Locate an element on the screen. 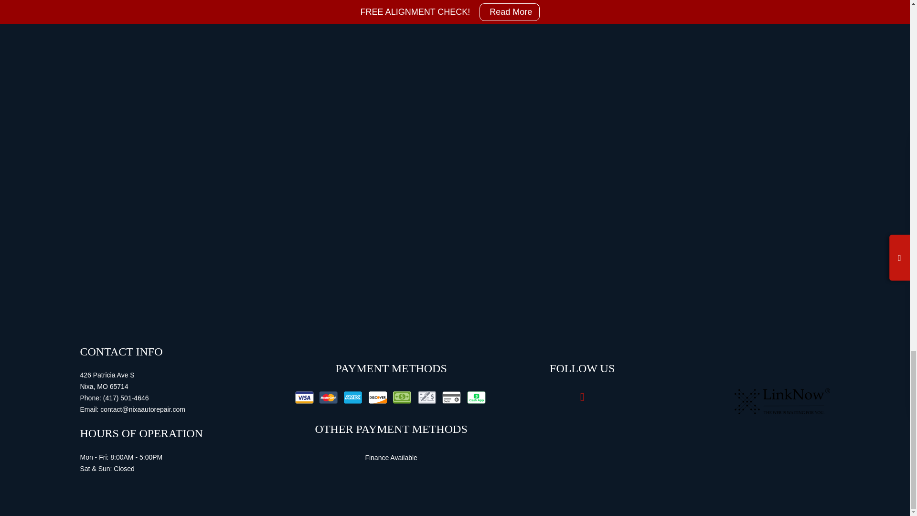 The image size is (917, 516). Cash App is located at coordinates (476, 397).